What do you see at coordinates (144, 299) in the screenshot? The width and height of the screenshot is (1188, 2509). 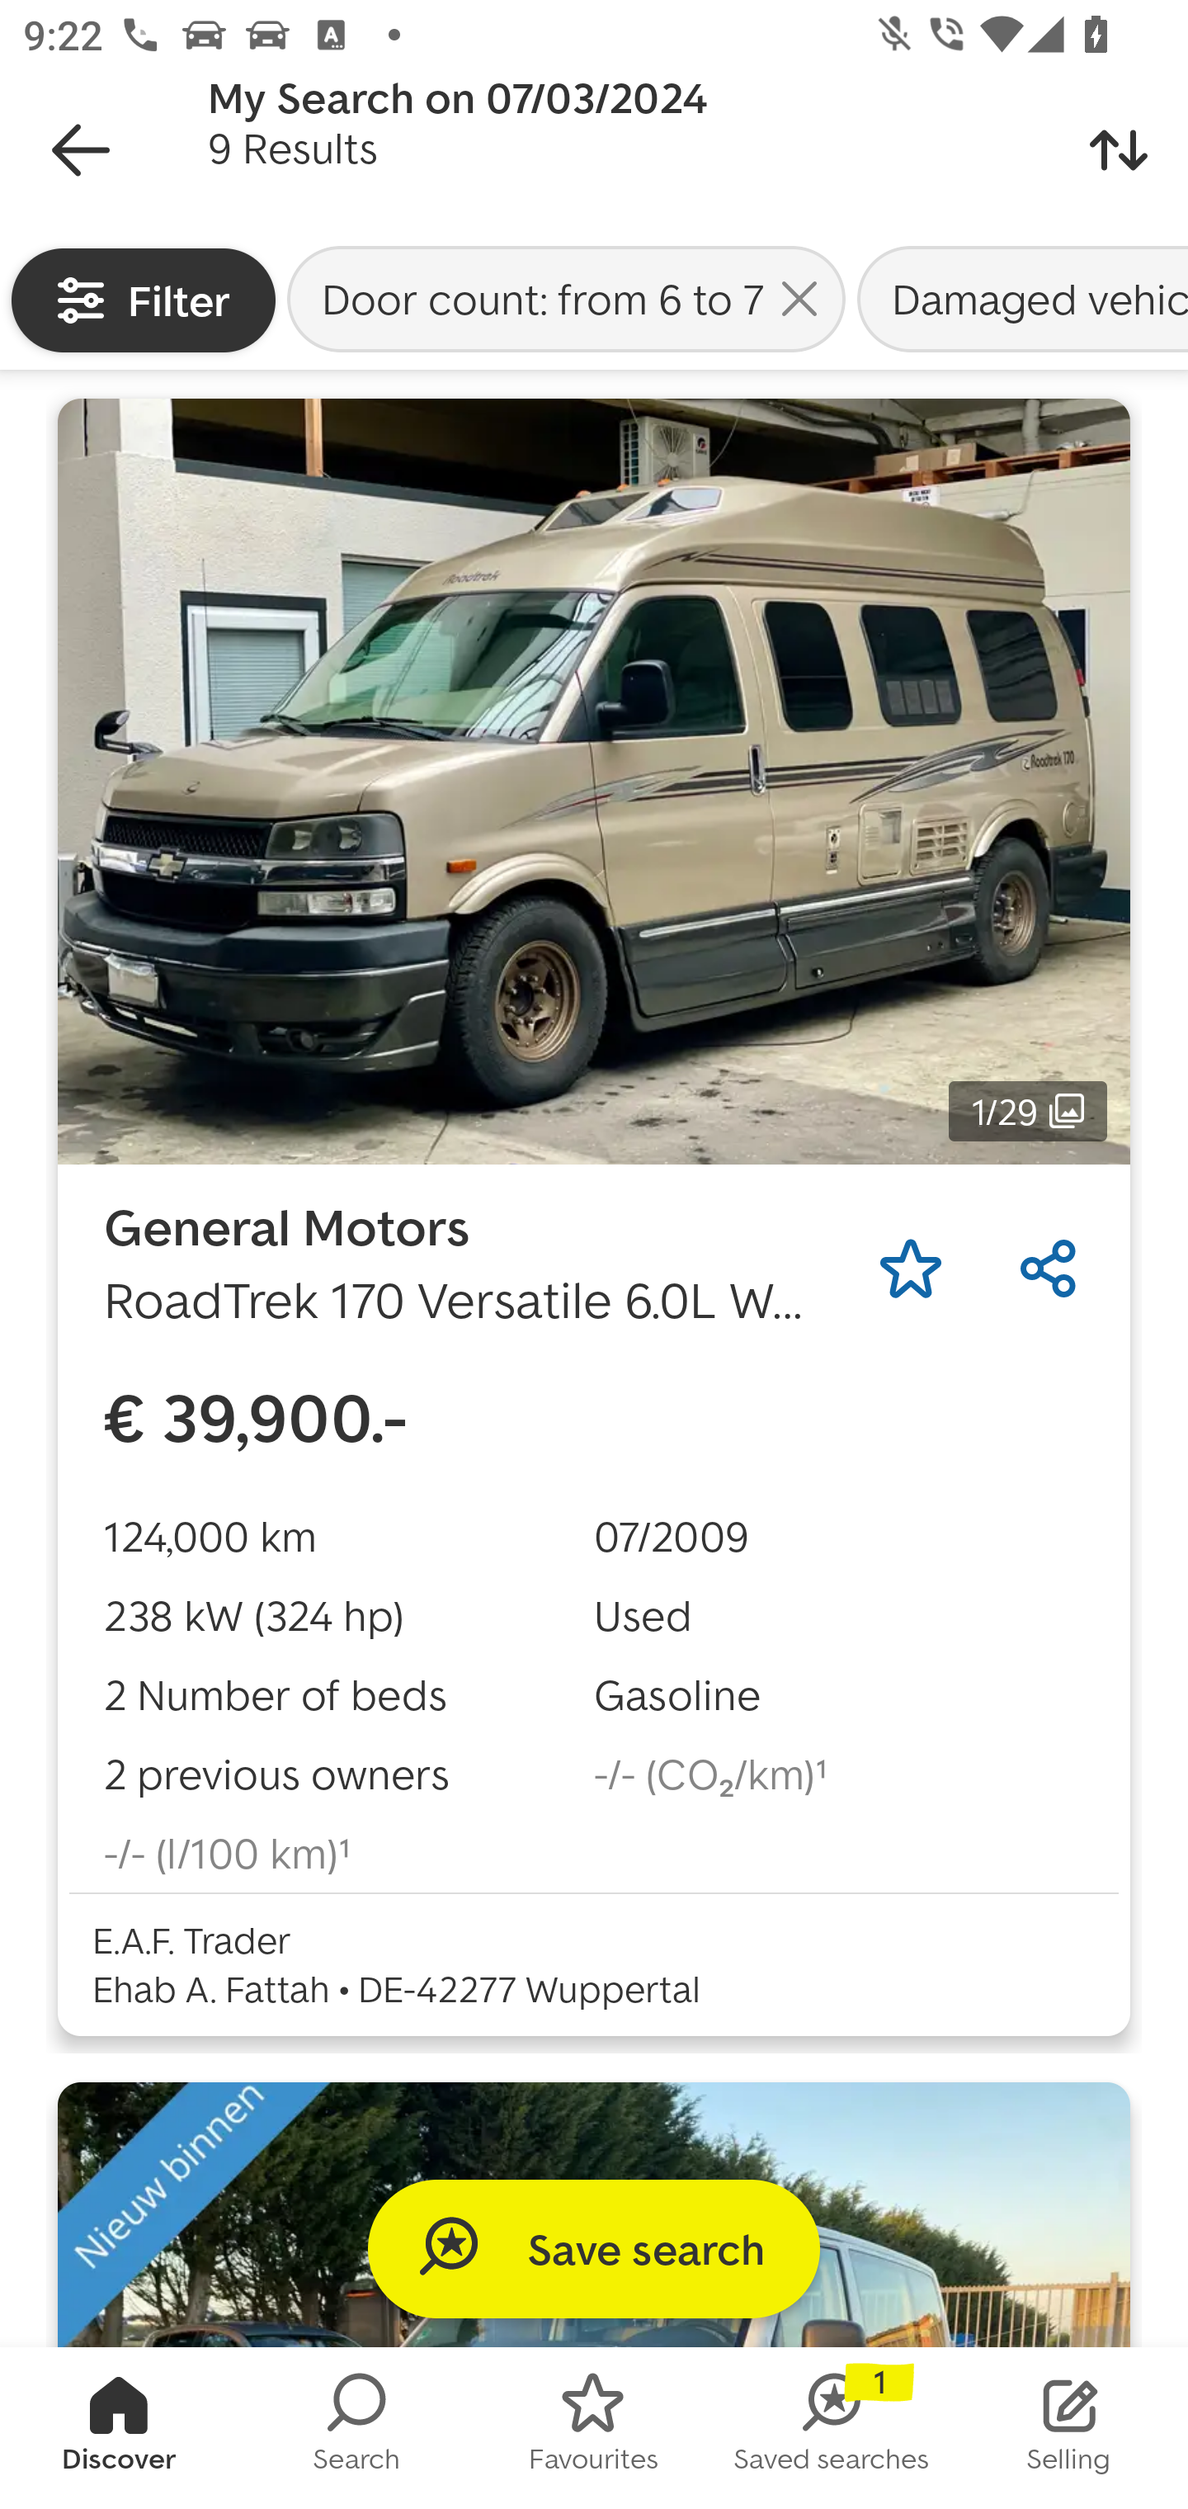 I see `Filter` at bounding box center [144, 299].